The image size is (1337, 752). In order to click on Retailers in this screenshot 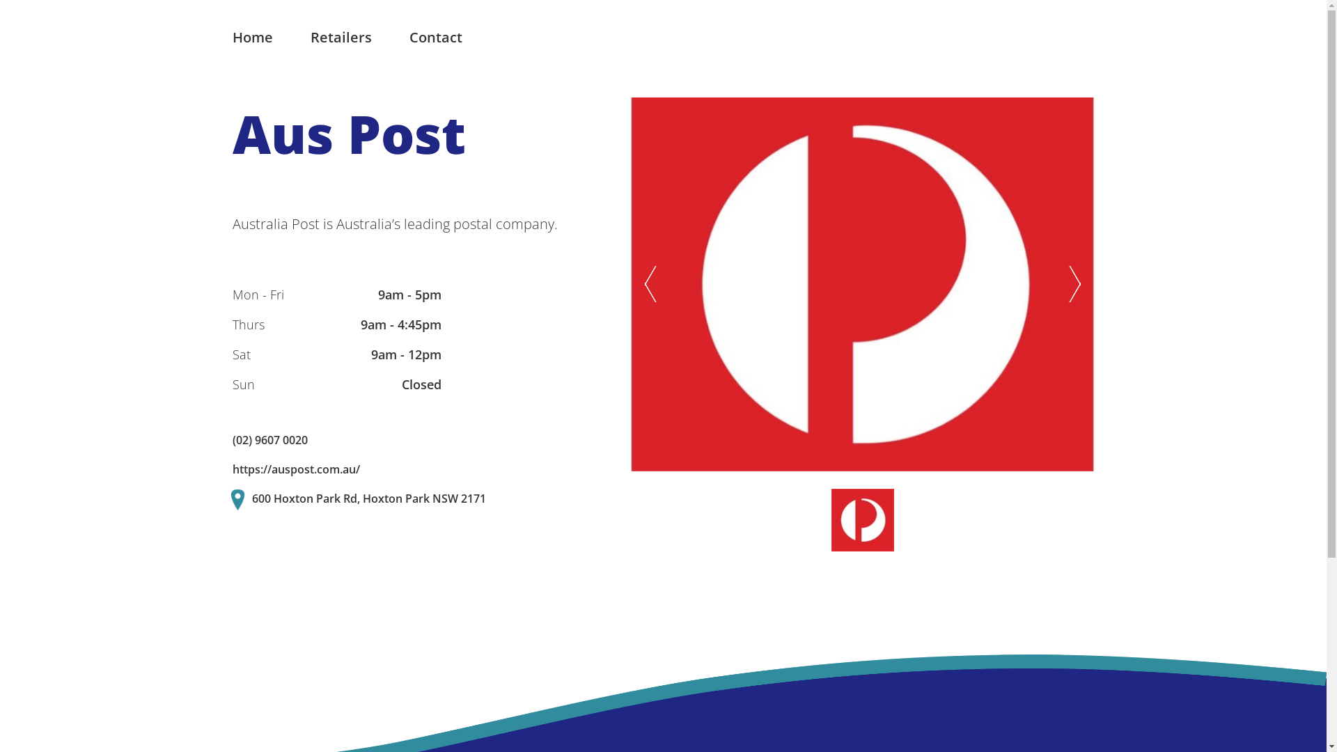, I will do `click(341, 39)`.